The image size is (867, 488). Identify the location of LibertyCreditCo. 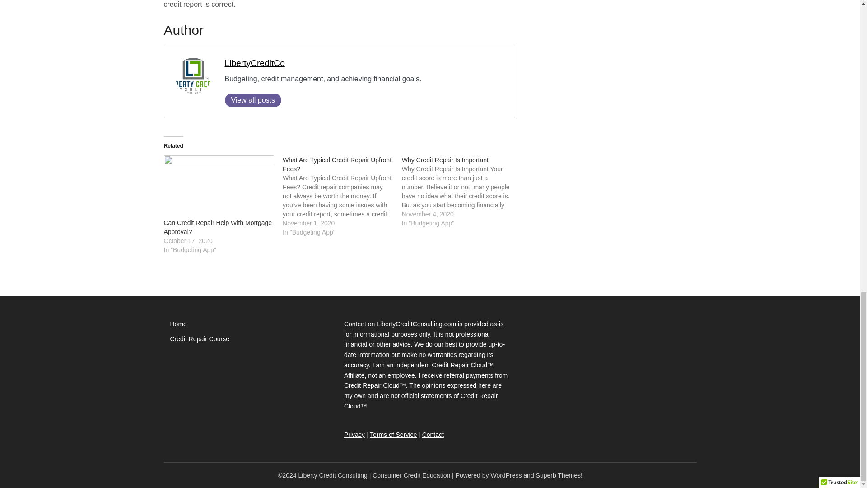
(255, 63).